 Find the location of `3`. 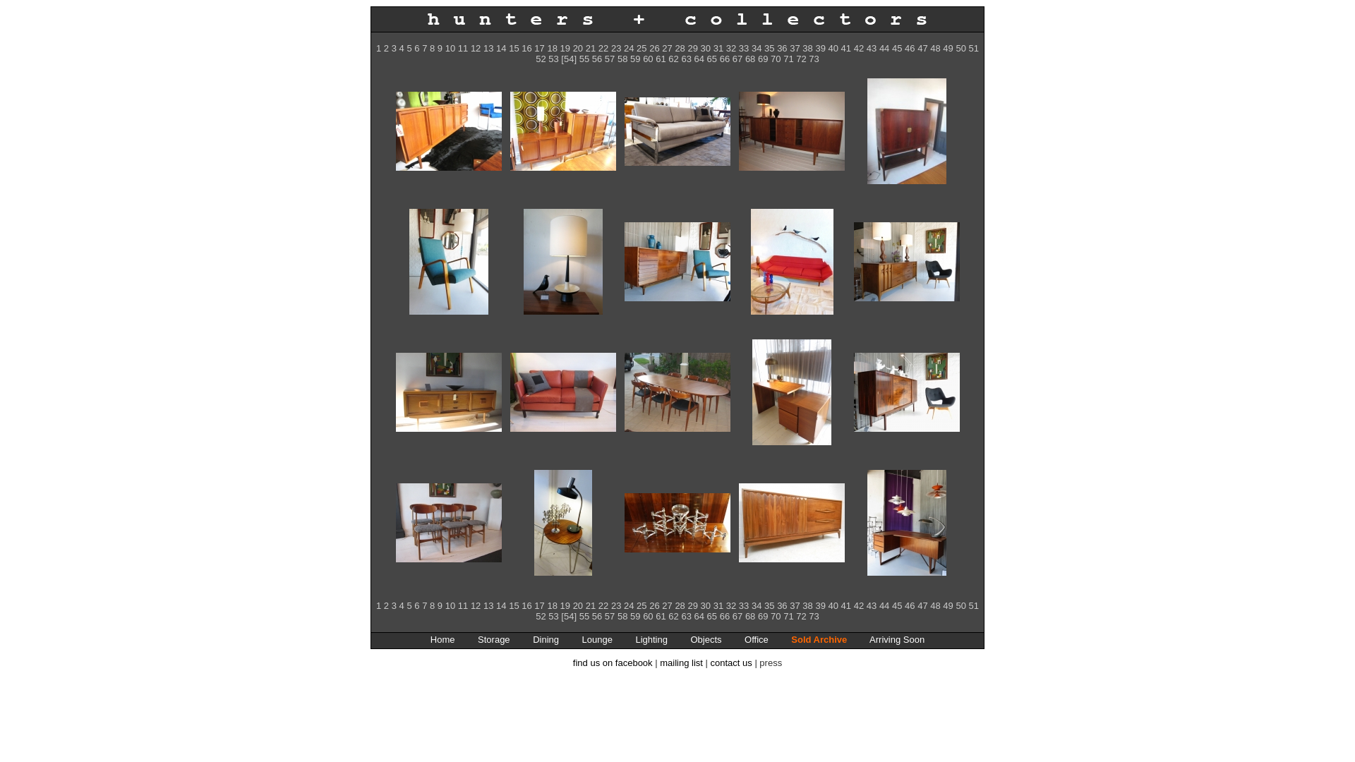

3 is located at coordinates (394, 48).